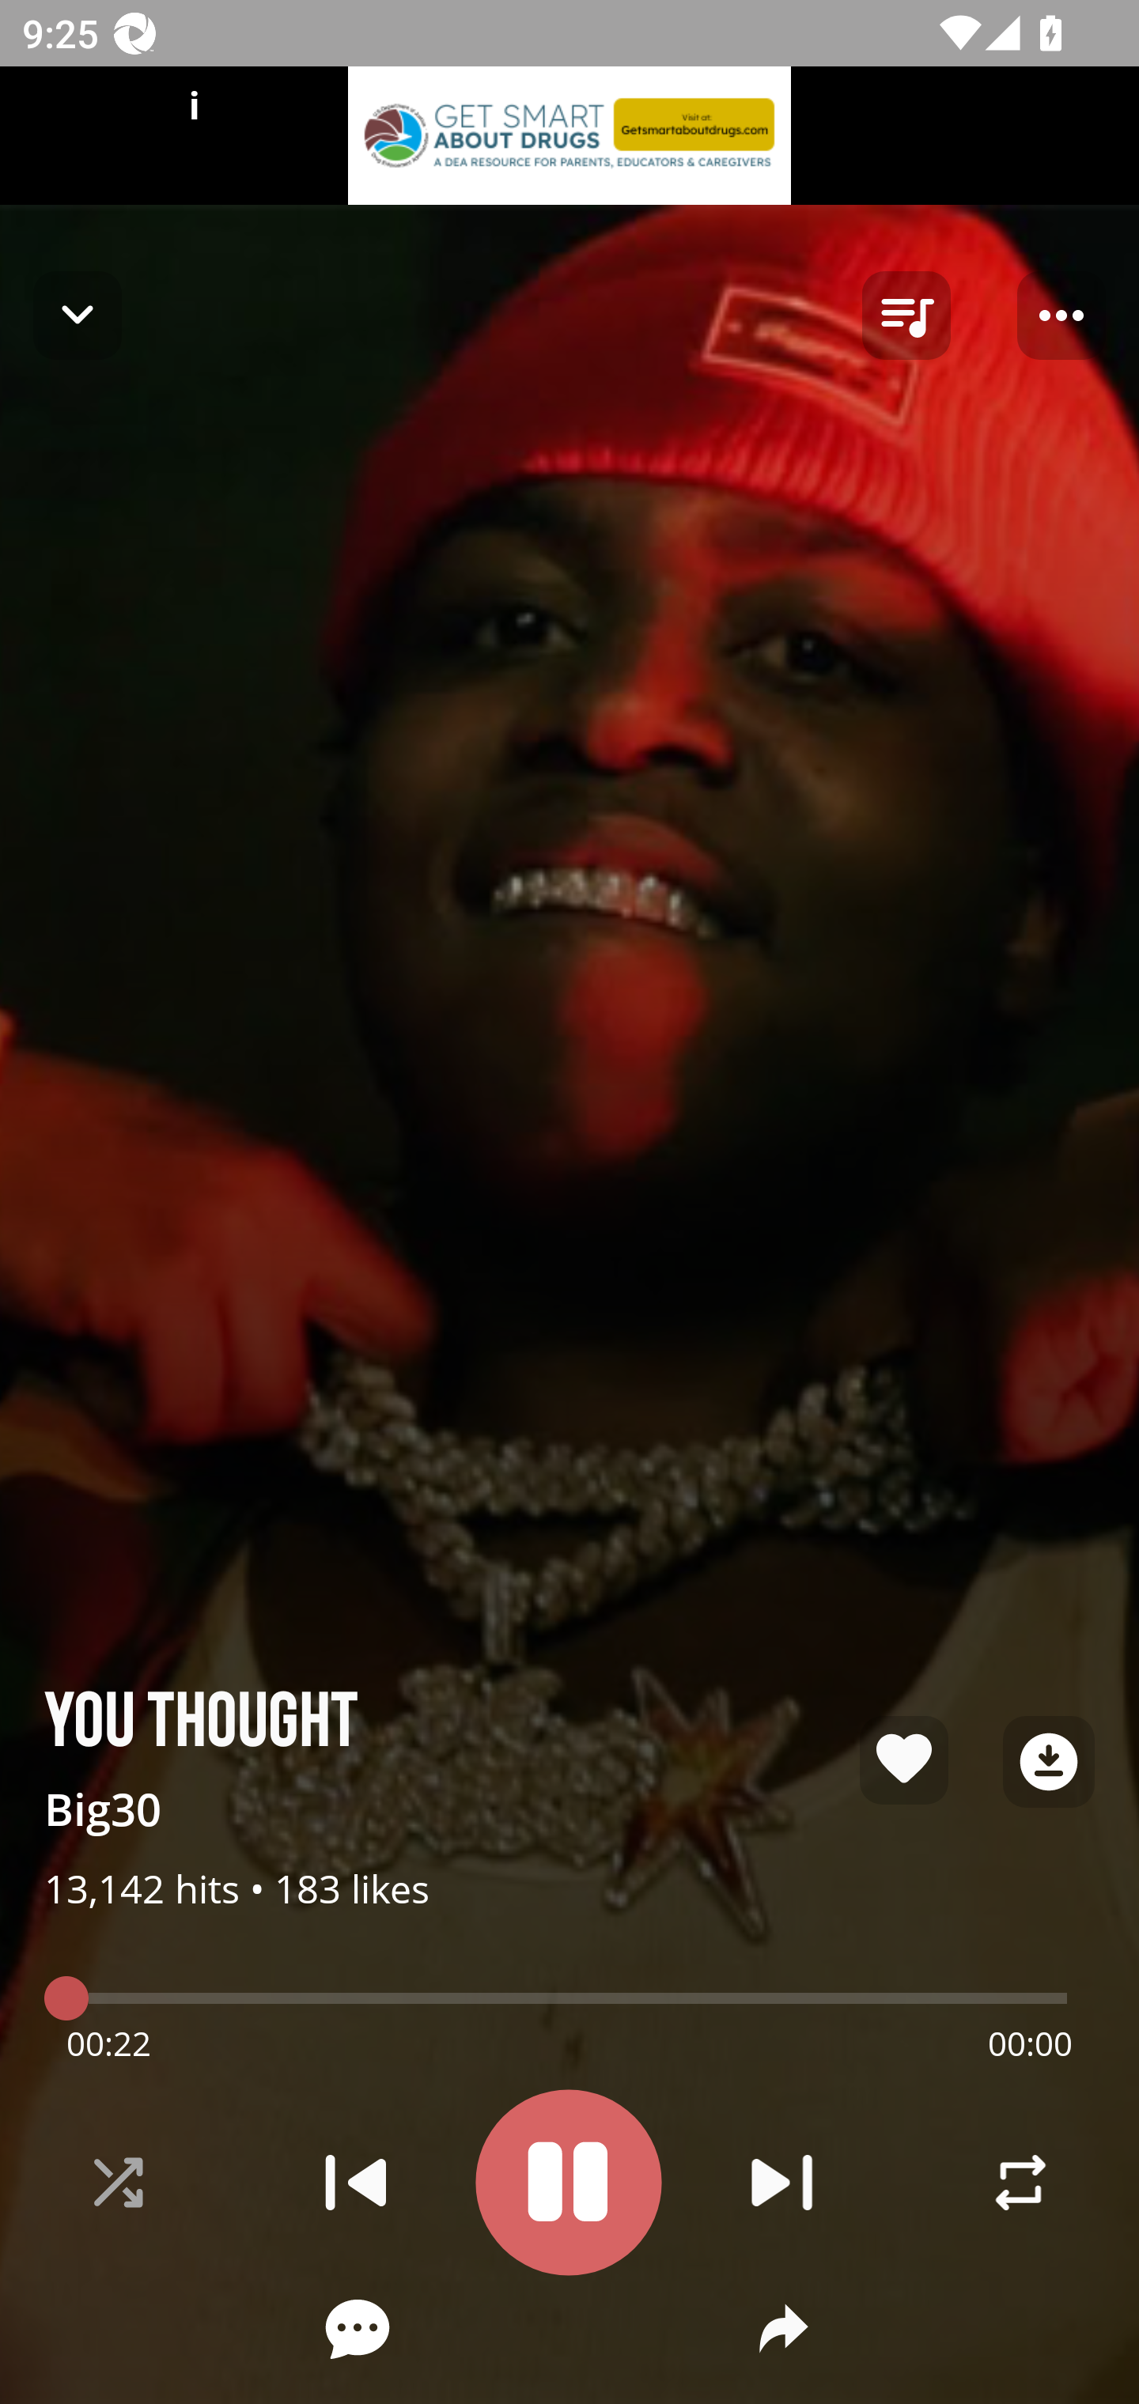 This screenshot has width=1139, height=2404. What do you see at coordinates (906, 316) in the screenshot?
I see `queue` at bounding box center [906, 316].